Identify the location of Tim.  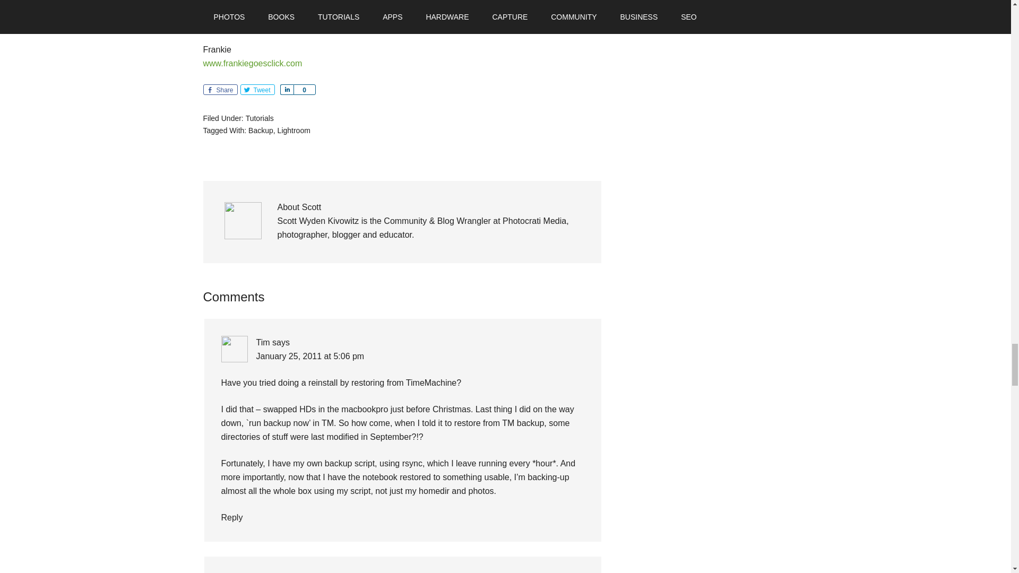
(262, 343).